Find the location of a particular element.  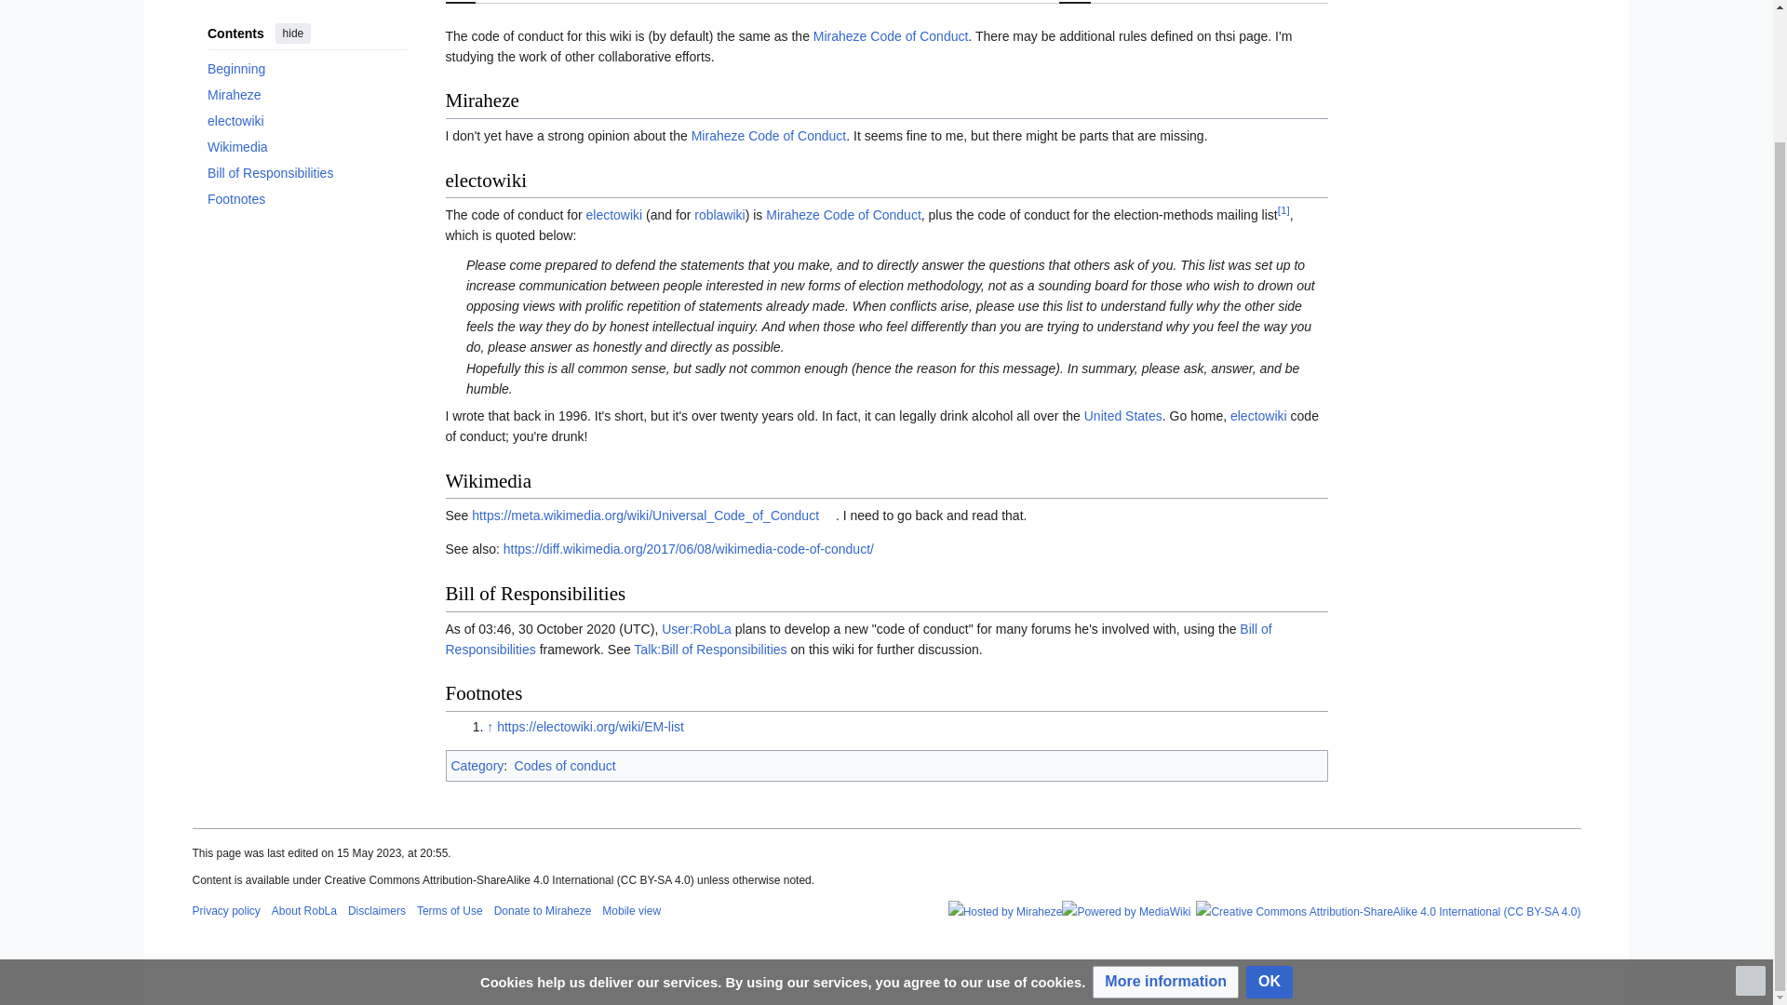

Page is located at coordinates (460, 2).